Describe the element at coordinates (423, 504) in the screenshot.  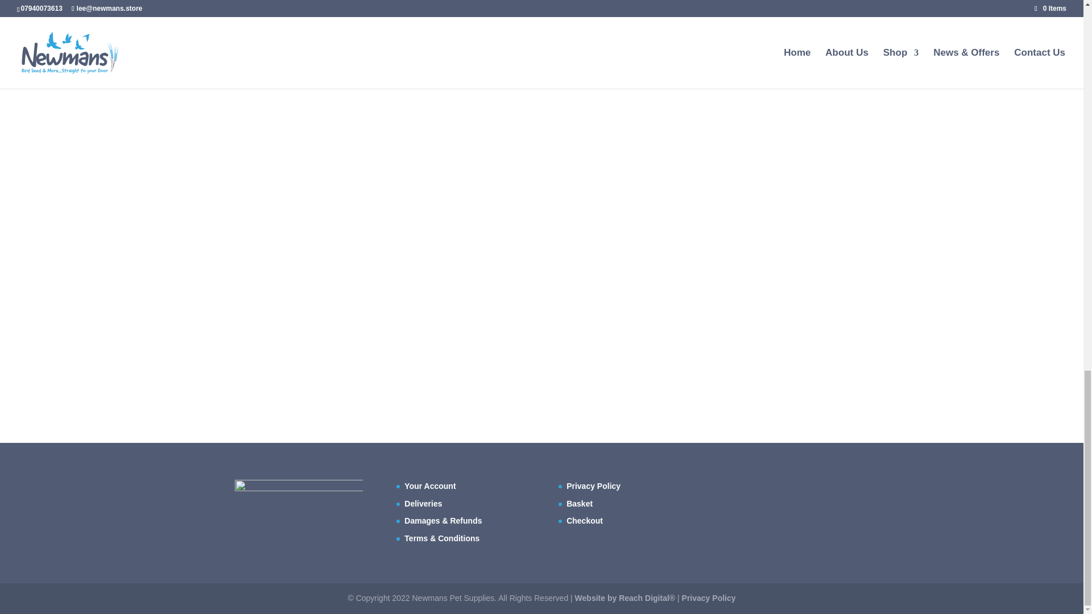
I see `Deliveries` at that location.